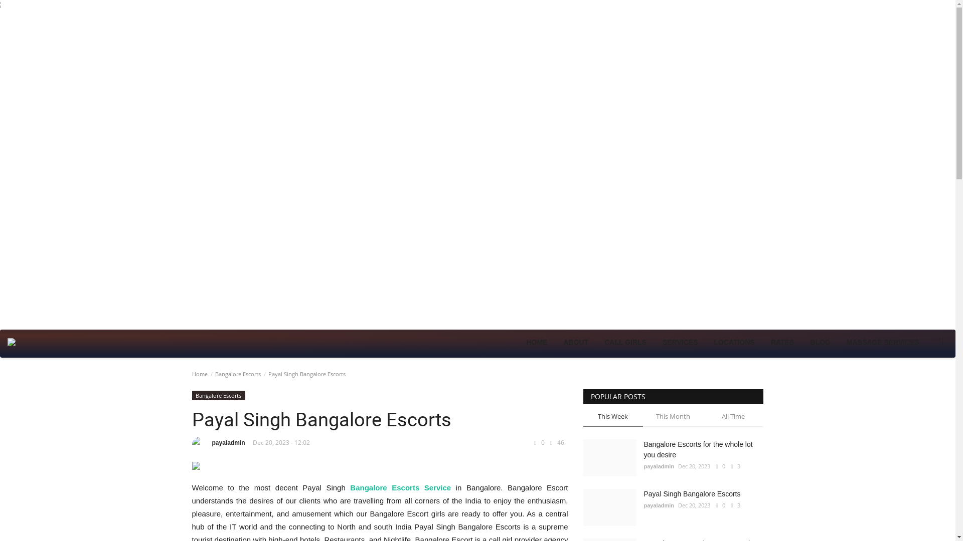 This screenshot has height=541, width=963. What do you see at coordinates (782, 342) in the screenshot?
I see `RATES` at bounding box center [782, 342].